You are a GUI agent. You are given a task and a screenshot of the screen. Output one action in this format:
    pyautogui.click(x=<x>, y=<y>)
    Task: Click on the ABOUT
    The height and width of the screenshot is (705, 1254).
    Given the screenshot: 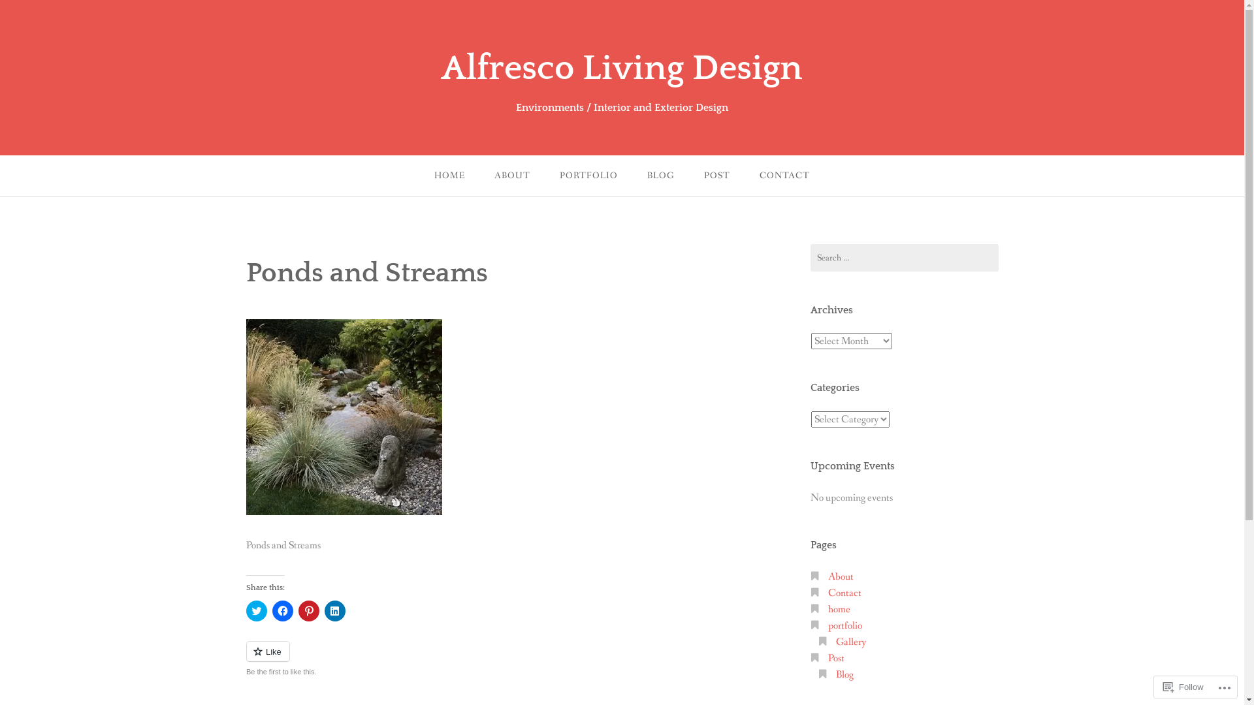 What is the action you would take?
    pyautogui.click(x=512, y=176)
    